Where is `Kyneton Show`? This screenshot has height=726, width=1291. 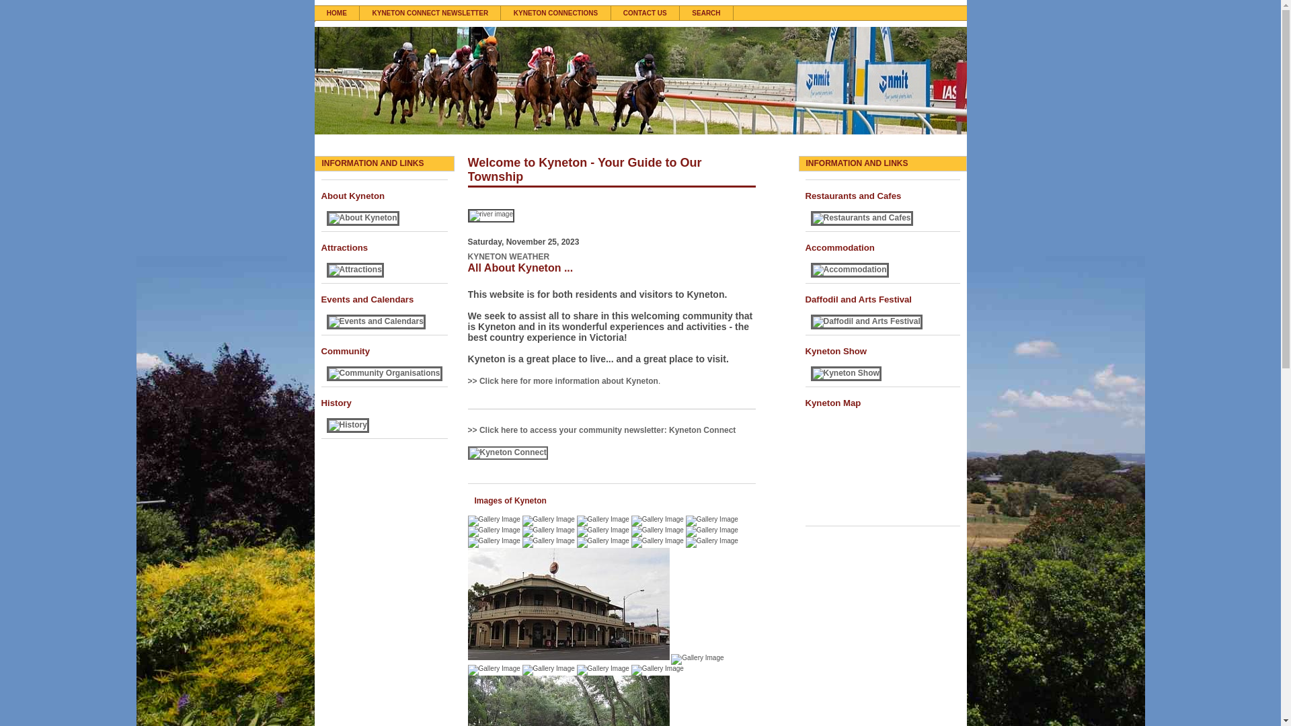
Kyneton Show is located at coordinates (883, 346).